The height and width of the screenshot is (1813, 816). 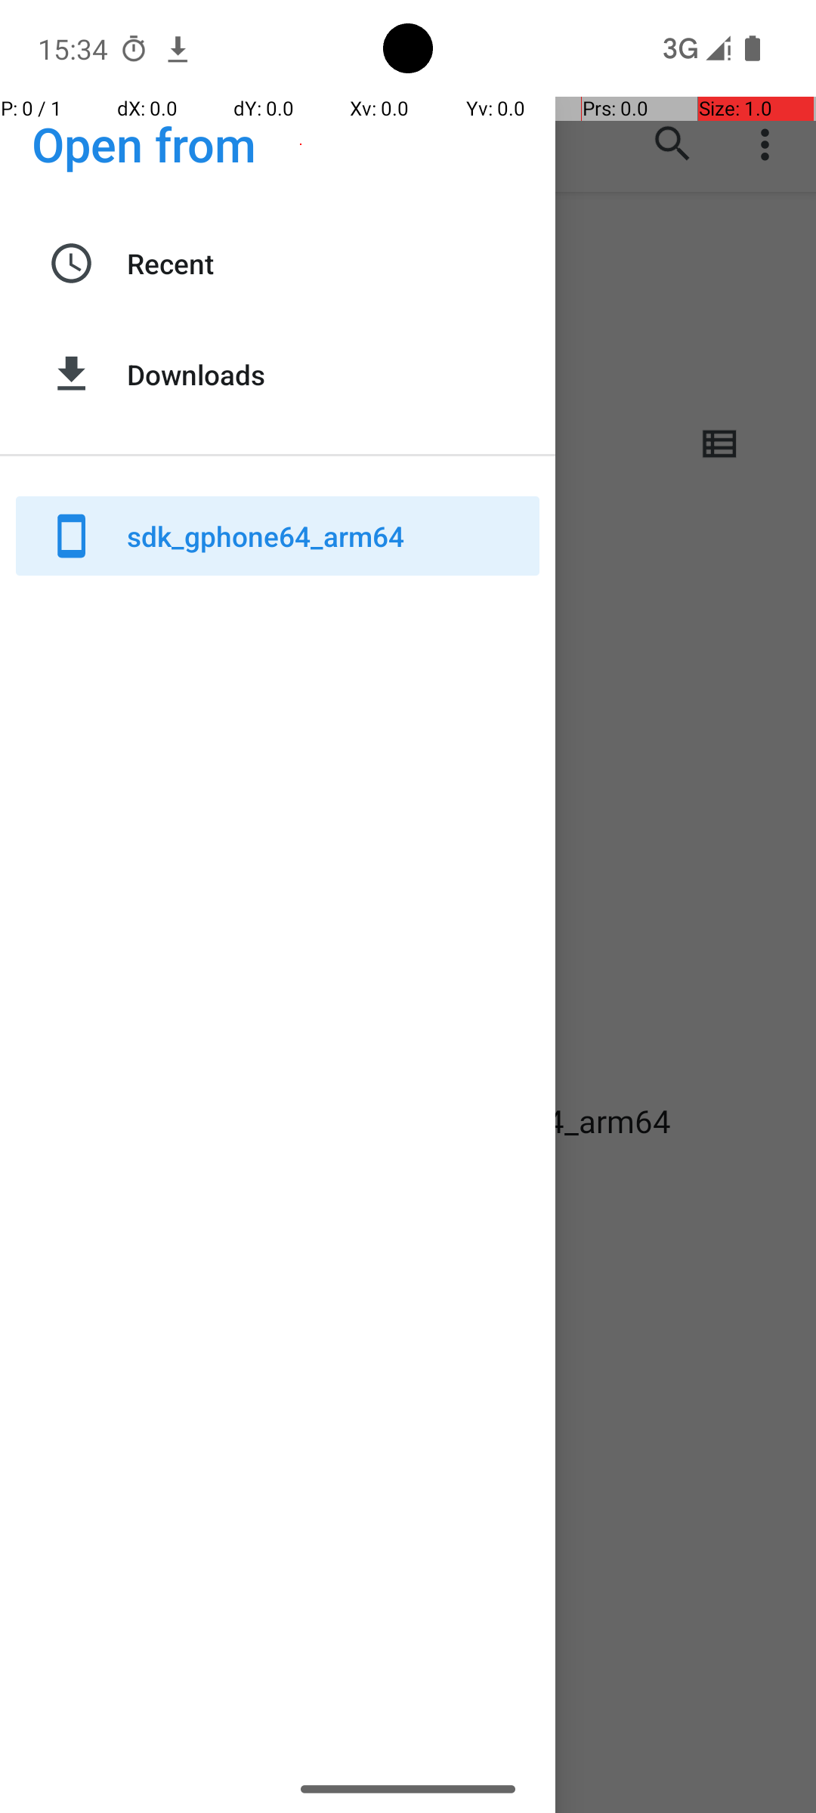 I want to click on Chrome notification: www.espn.com, so click(x=178, y=48).